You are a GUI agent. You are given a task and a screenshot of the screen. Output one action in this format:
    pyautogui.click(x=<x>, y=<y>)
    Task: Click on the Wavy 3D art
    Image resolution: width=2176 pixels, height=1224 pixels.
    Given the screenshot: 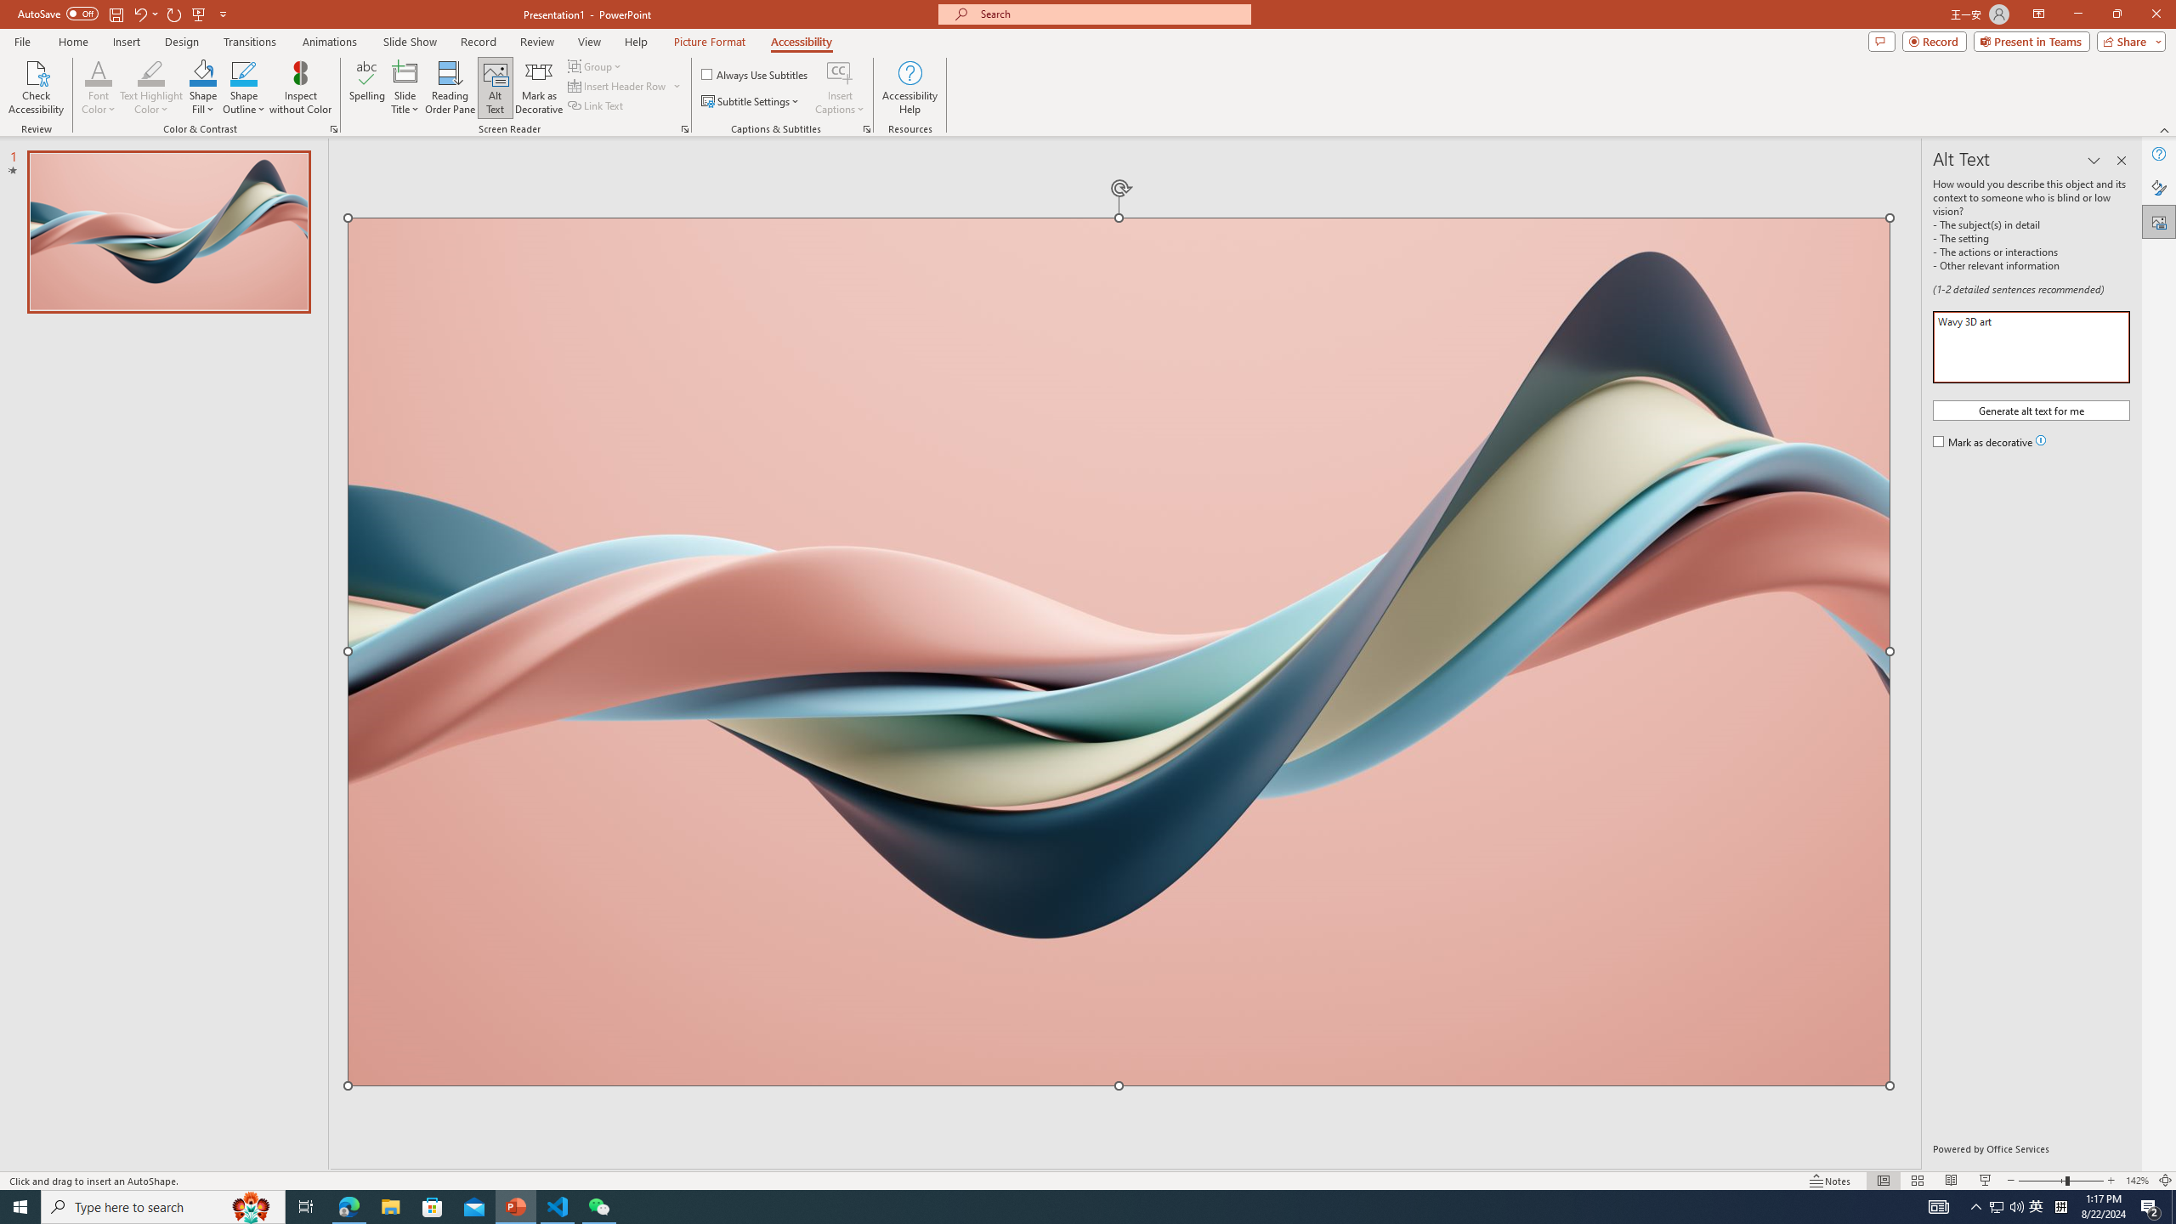 What is the action you would take?
    pyautogui.click(x=1119, y=651)
    